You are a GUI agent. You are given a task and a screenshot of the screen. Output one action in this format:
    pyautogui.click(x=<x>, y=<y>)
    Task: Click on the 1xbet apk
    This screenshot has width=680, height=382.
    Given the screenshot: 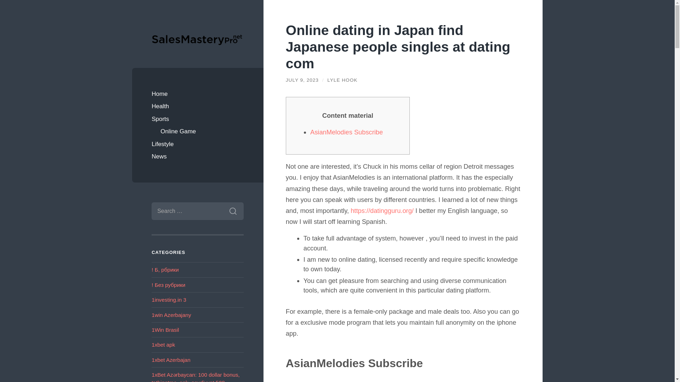 What is the action you would take?
    pyautogui.click(x=163, y=345)
    